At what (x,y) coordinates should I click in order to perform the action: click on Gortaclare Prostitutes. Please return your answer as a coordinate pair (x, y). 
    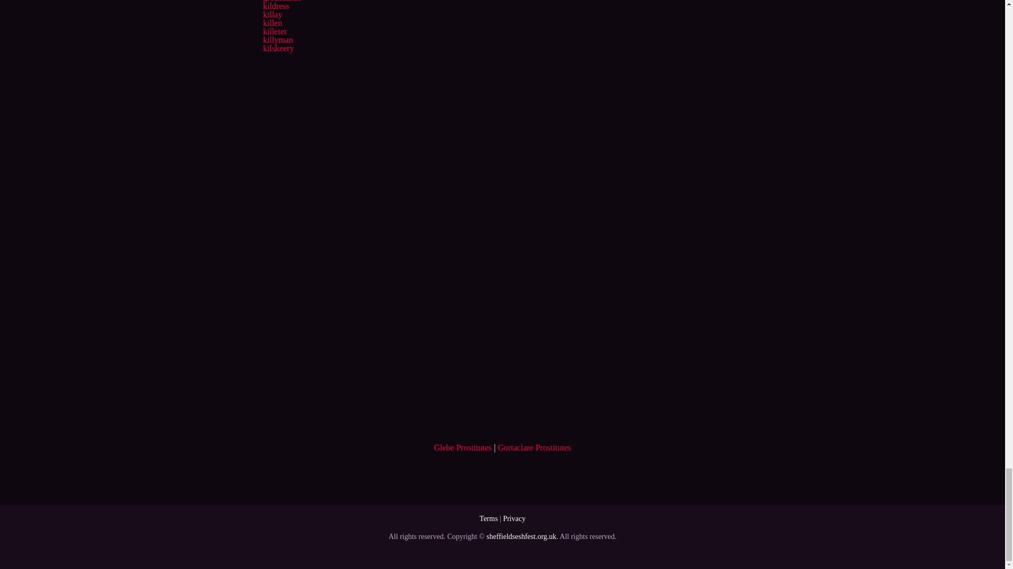
    Looking at the image, I should click on (534, 447).